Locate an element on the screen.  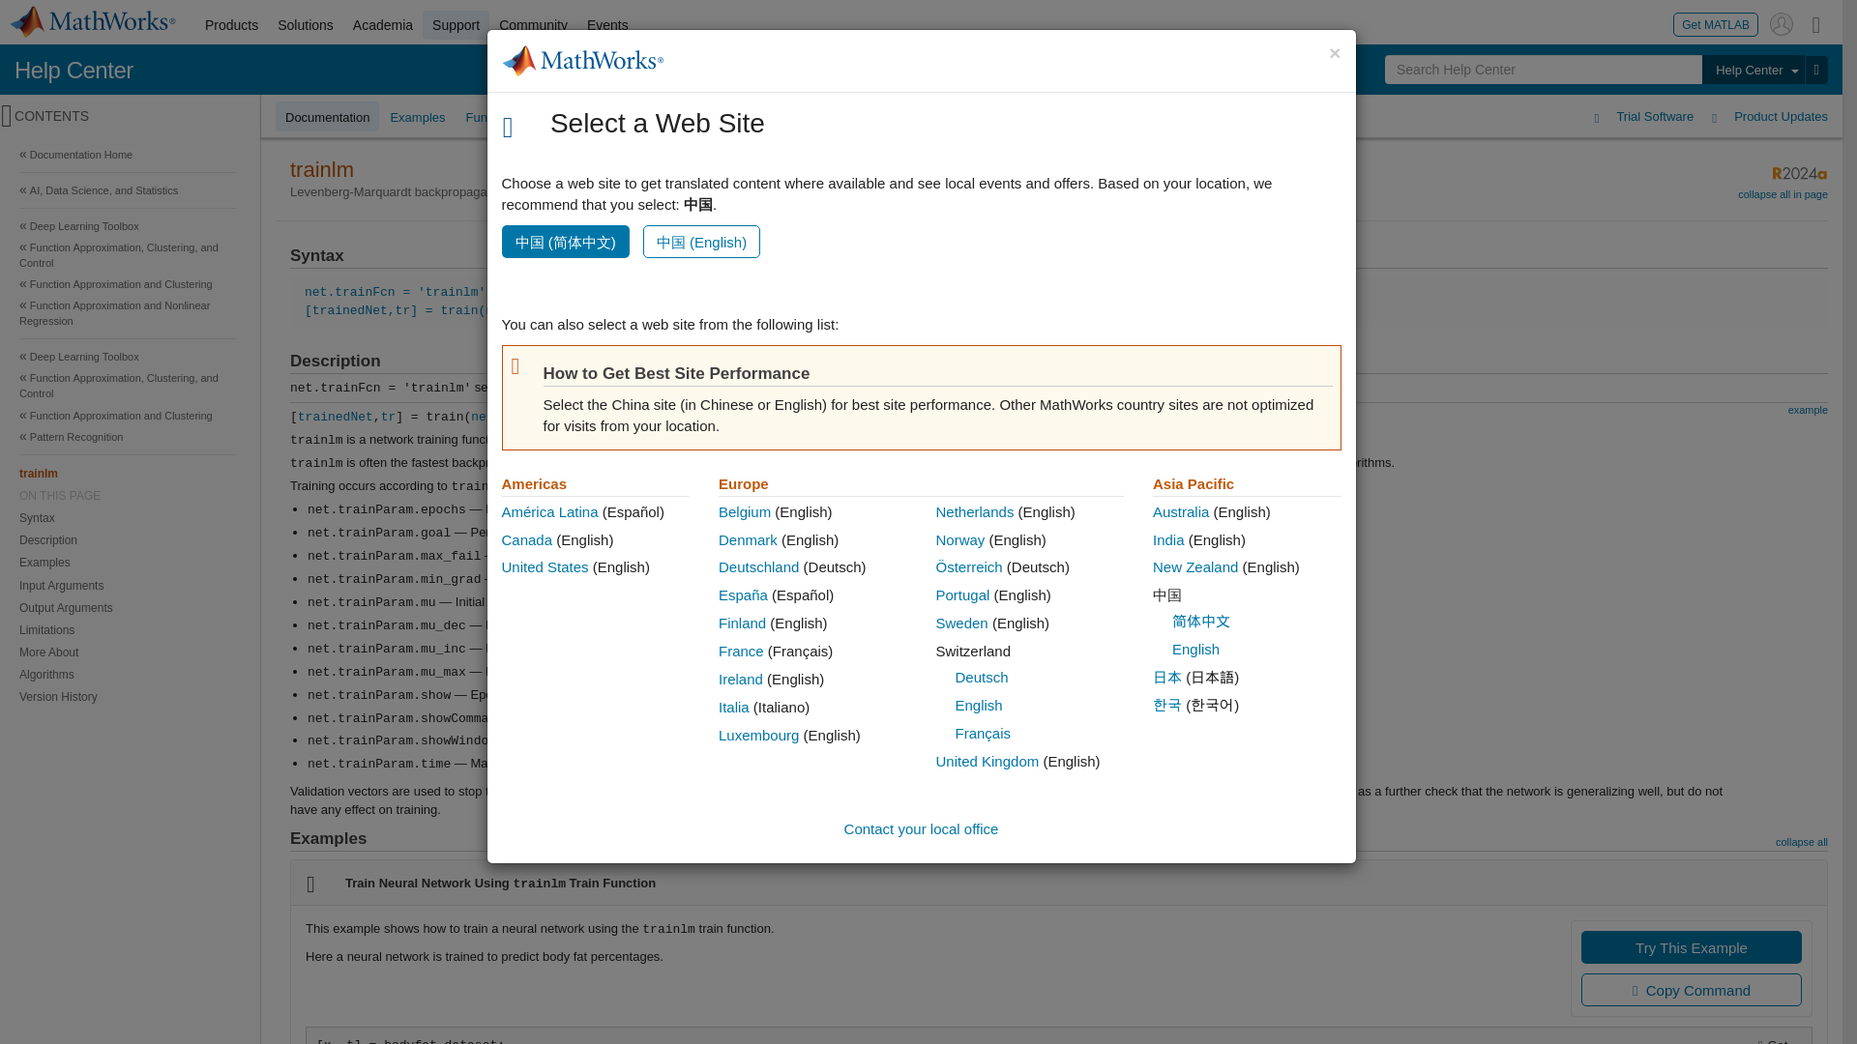
Products is located at coordinates (230, 25).